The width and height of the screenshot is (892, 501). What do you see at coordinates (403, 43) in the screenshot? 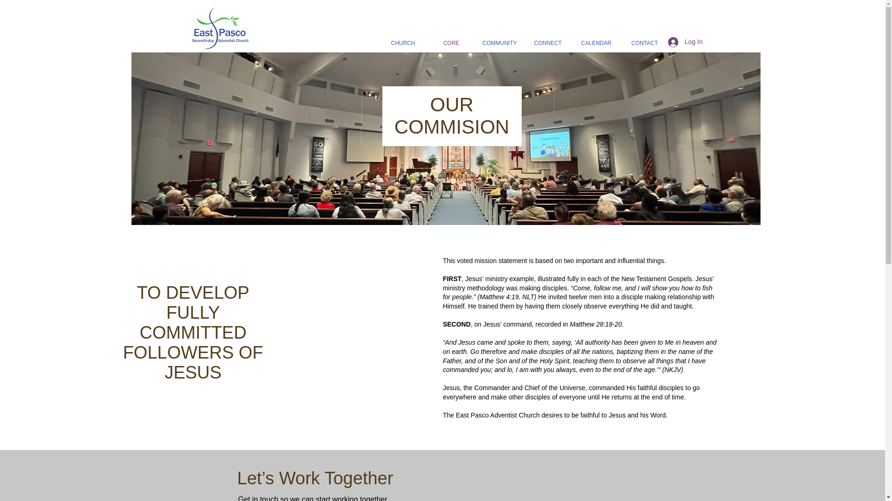
I see `CHURCH` at bounding box center [403, 43].